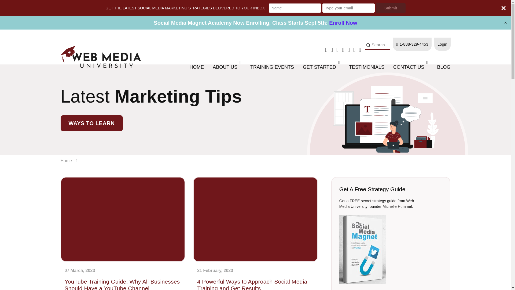 The height and width of the screenshot is (290, 515). I want to click on CONTACT US, so click(410, 67).